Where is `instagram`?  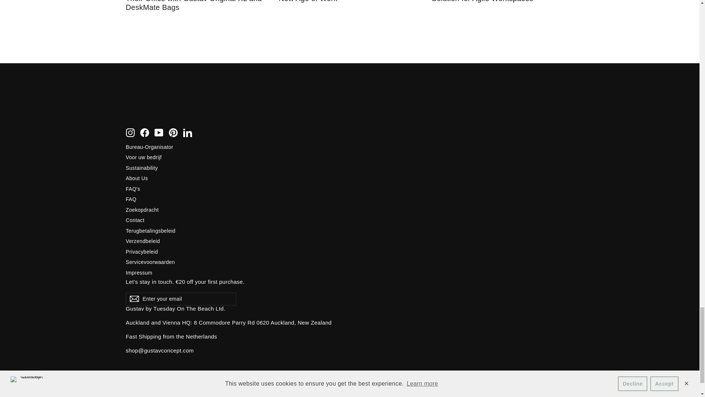 instagram is located at coordinates (130, 136).